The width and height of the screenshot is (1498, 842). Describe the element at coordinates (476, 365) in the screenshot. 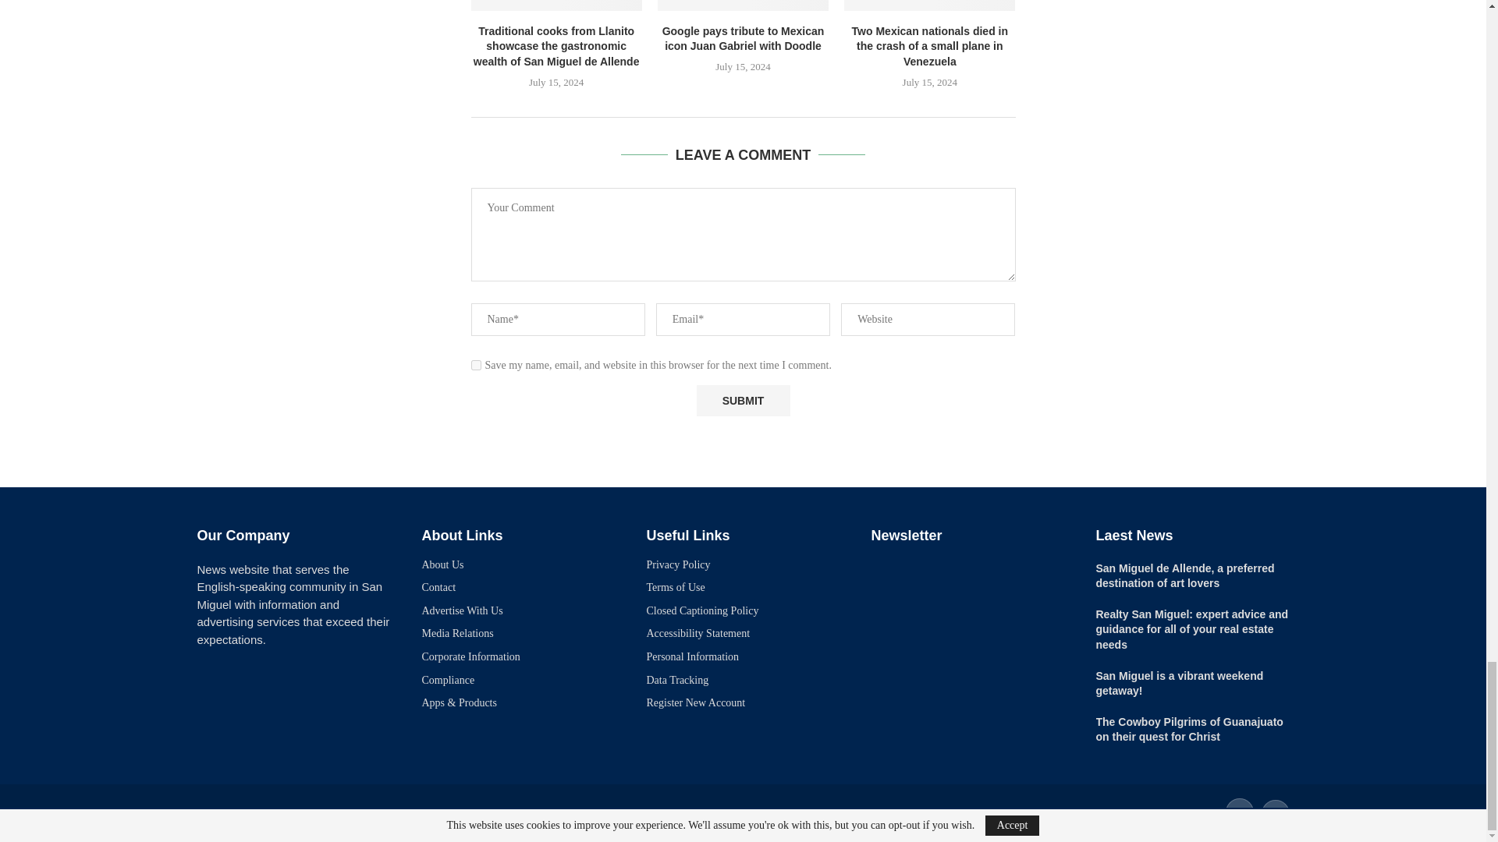

I see `yes` at that location.